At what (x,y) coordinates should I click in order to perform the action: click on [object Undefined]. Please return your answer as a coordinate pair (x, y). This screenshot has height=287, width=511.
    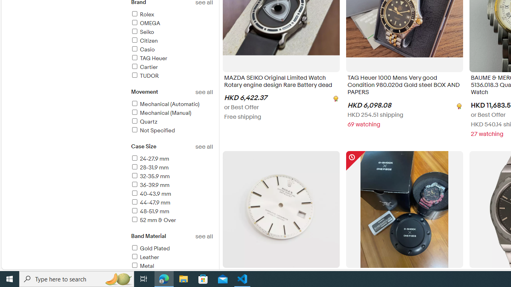
    Looking at the image, I should click on (458, 105).